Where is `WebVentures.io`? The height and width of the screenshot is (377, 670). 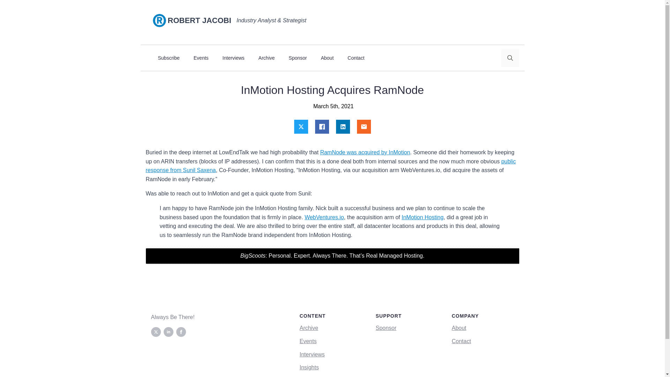 WebVentures.io is located at coordinates (325, 217).